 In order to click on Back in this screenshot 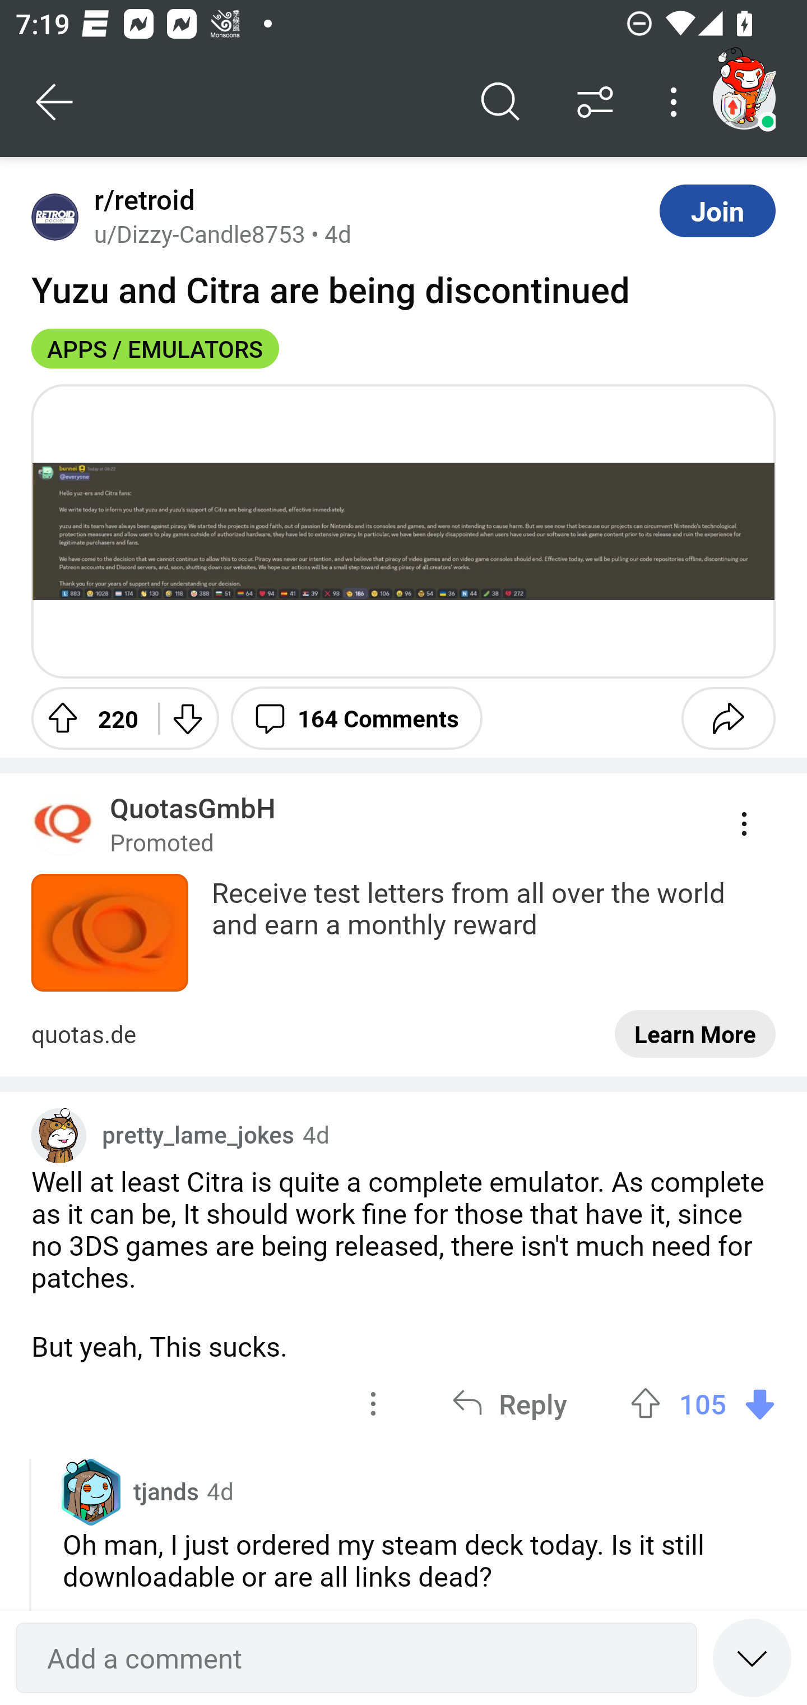, I will do `click(55, 102)`.